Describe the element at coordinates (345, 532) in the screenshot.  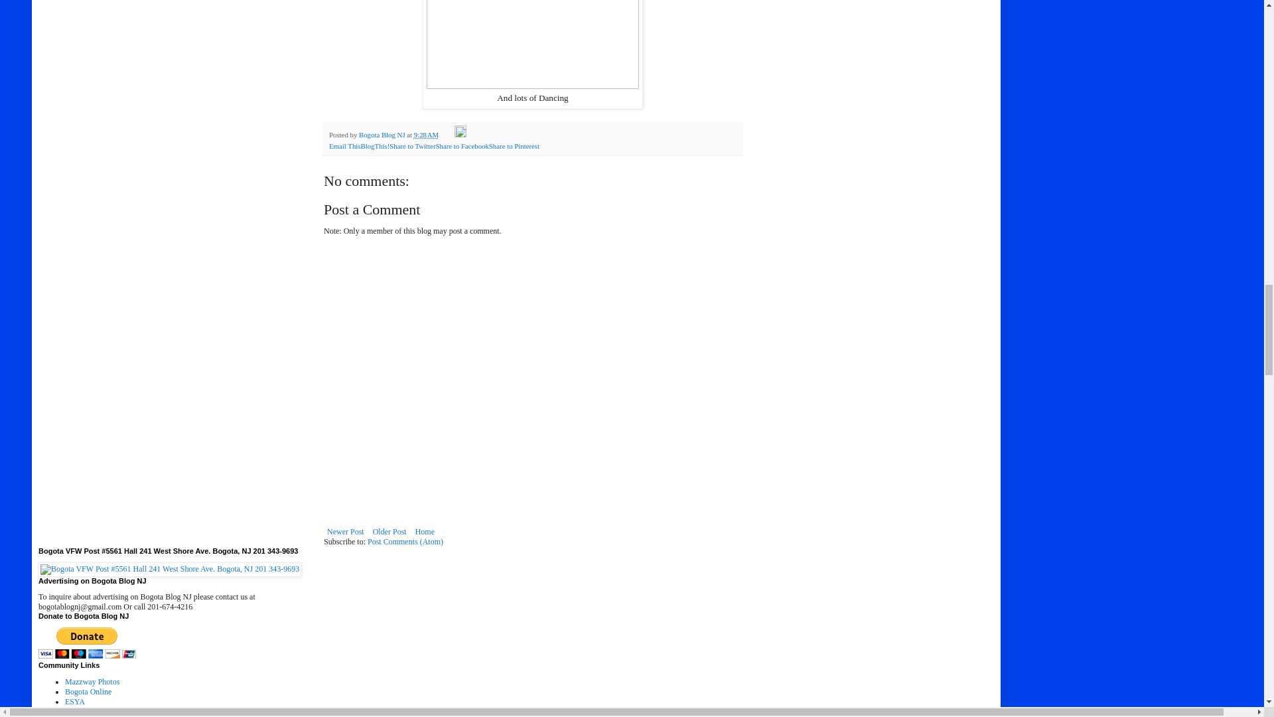
I see `Newer Post` at that location.